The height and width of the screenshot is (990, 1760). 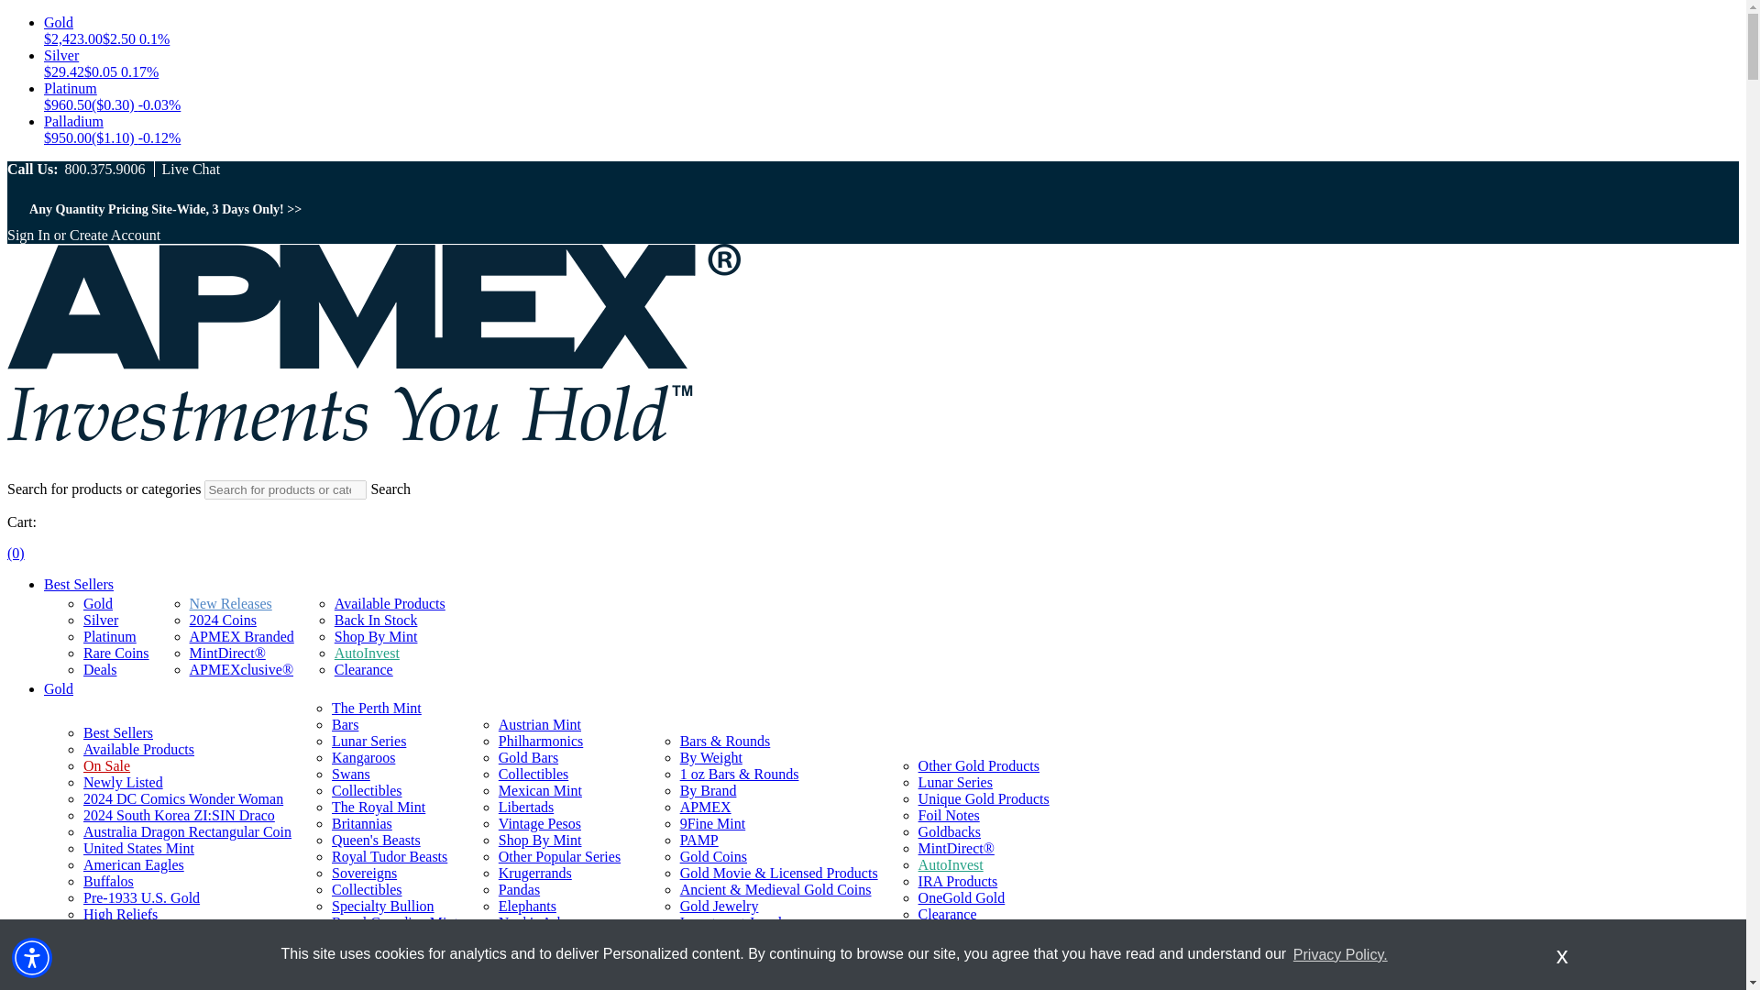 What do you see at coordinates (97, 603) in the screenshot?
I see `Gold` at bounding box center [97, 603].